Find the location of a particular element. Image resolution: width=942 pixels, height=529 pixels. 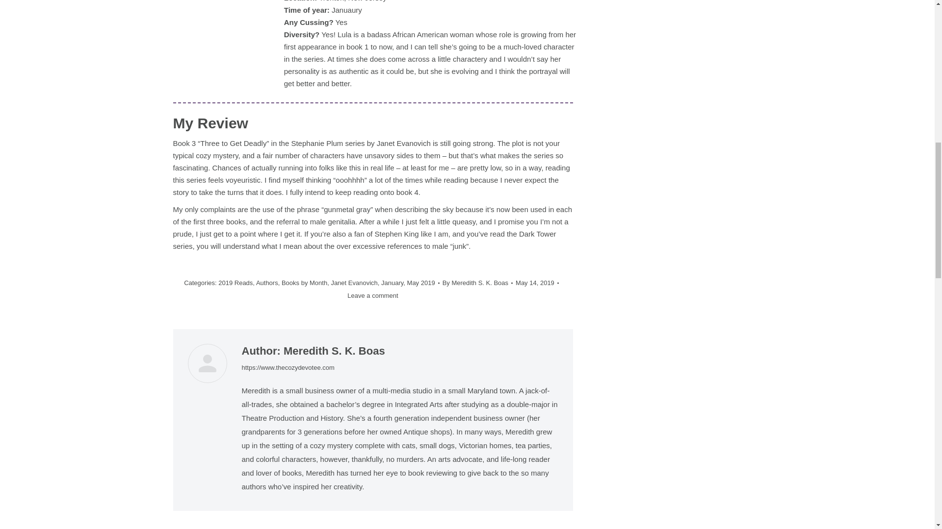

May 14, 2019 is located at coordinates (537, 283).